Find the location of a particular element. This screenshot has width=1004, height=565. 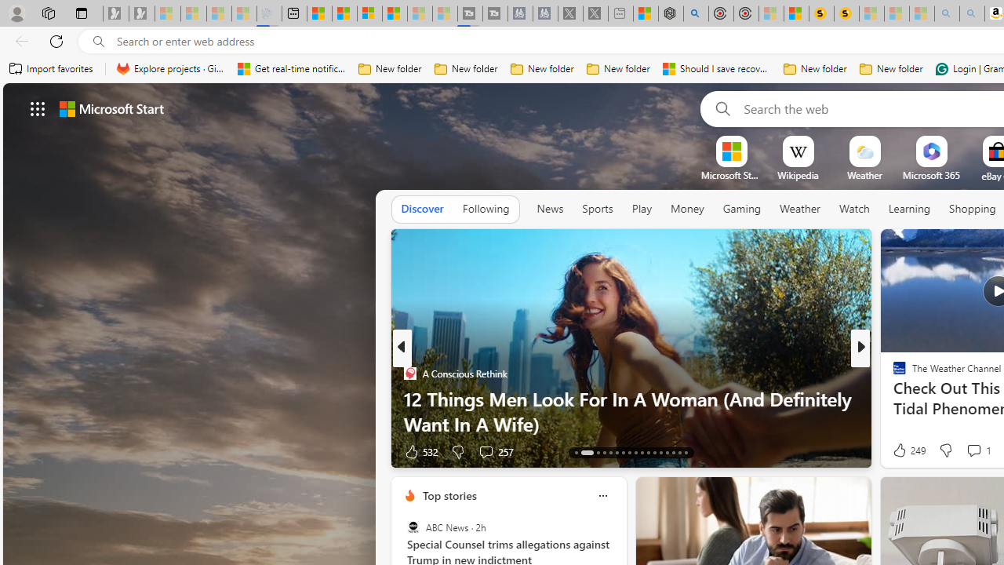

View comments 257 Comment is located at coordinates (496, 450).